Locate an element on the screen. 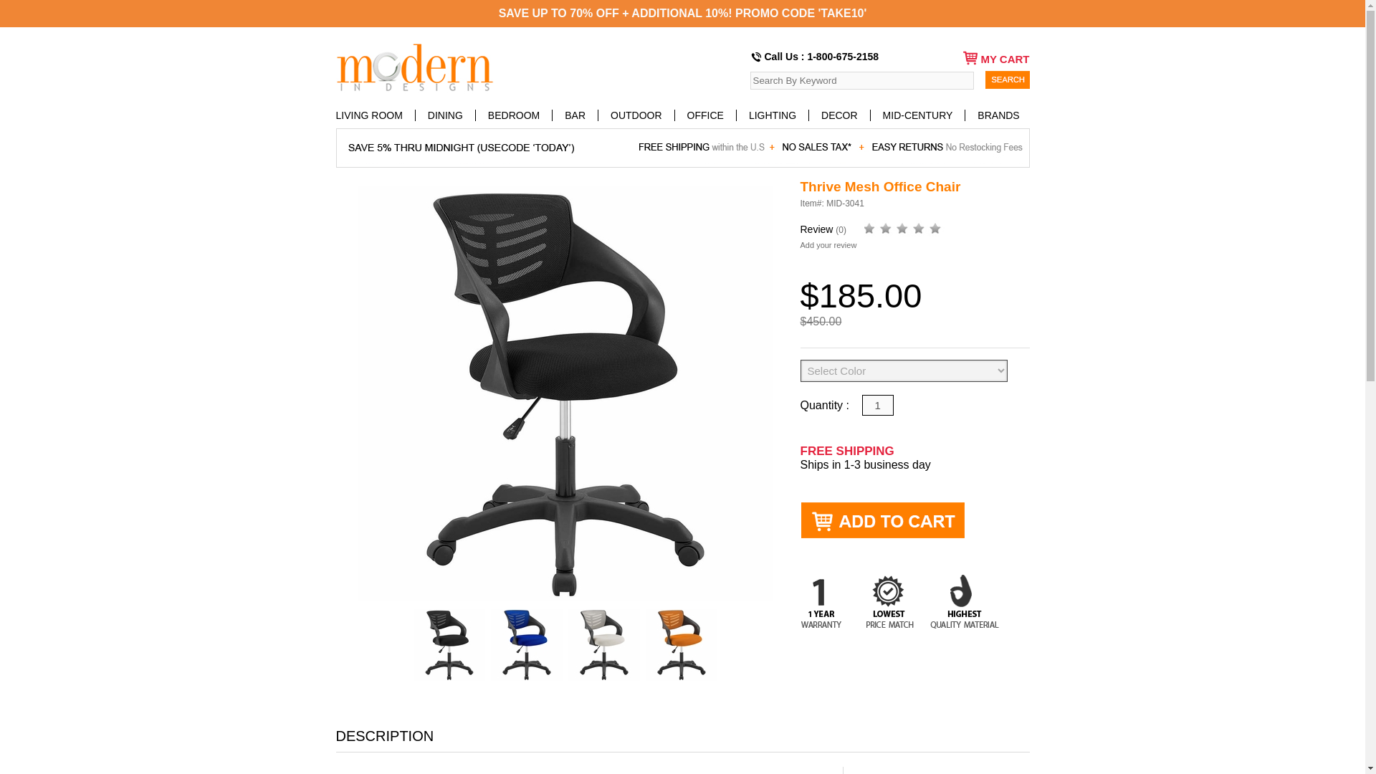 Image resolution: width=1376 pixels, height=774 pixels. BEDROOM is located at coordinates (515, 115).